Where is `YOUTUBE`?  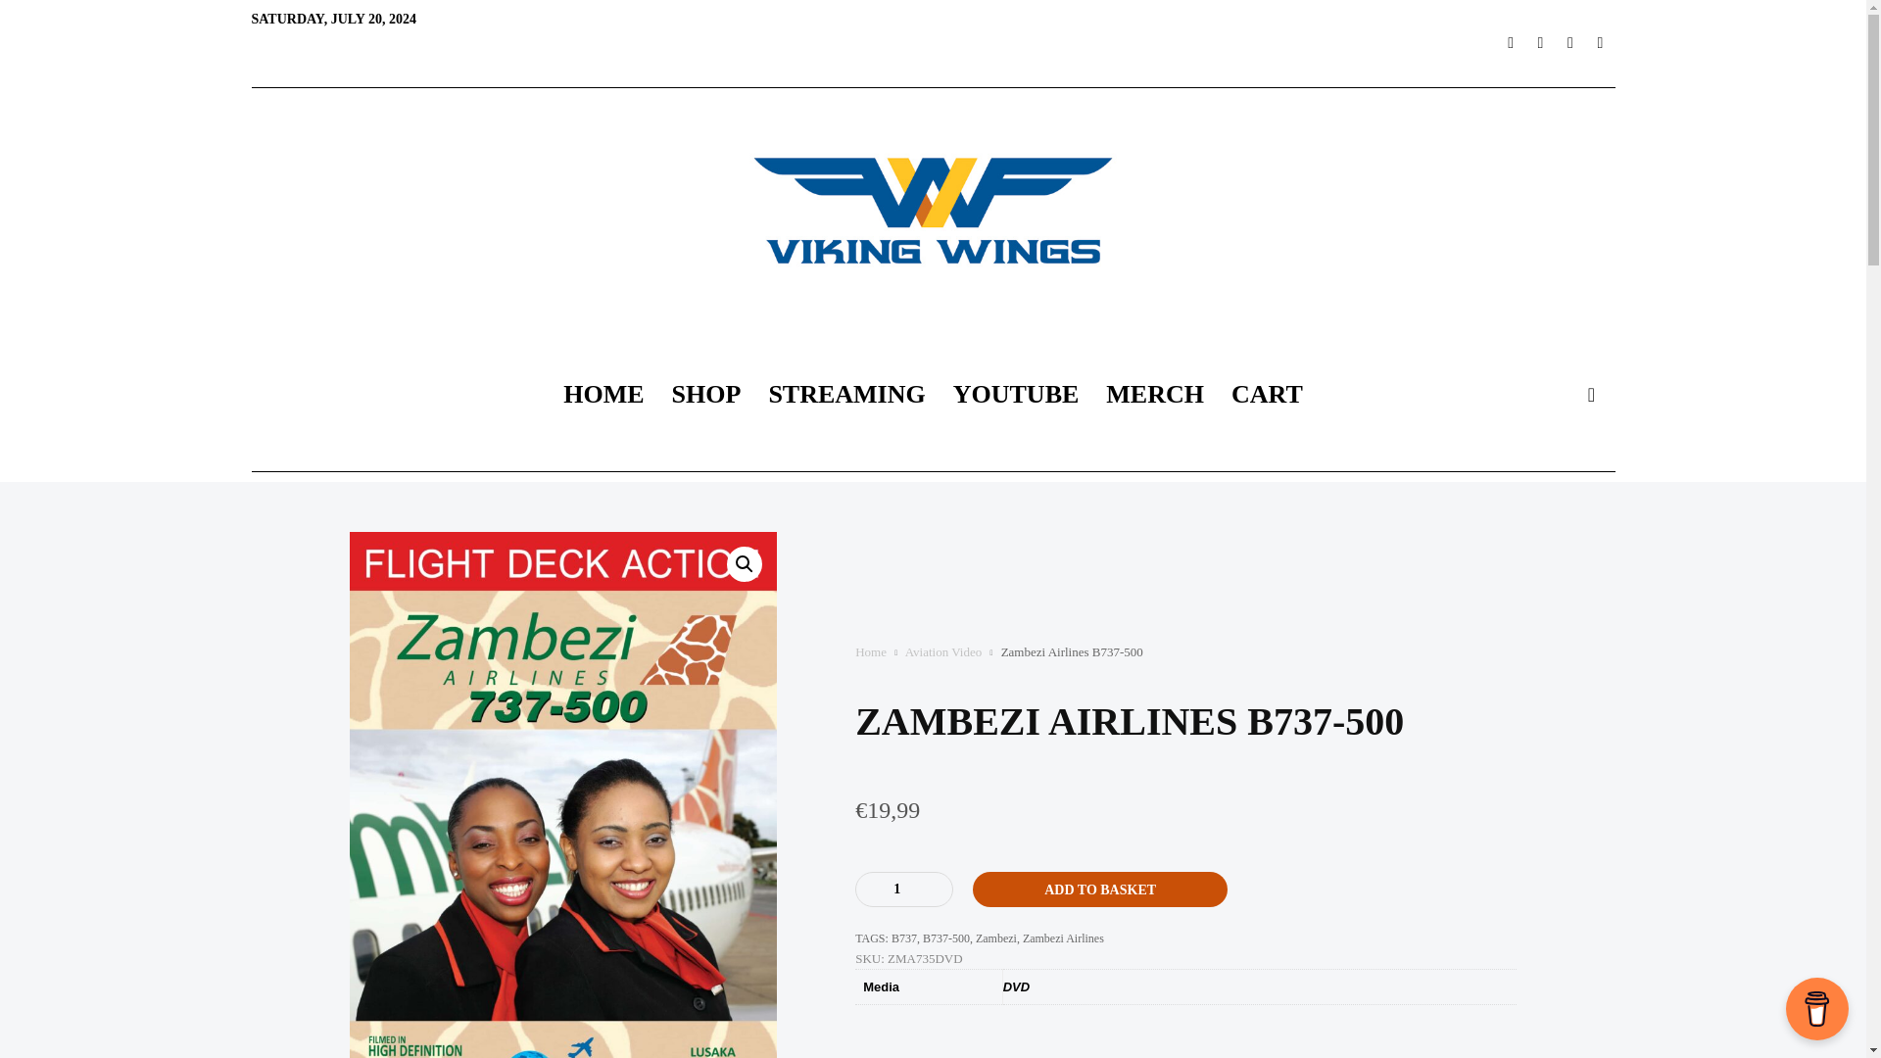 YOUTUBE is located at coordinates (1015, 394).